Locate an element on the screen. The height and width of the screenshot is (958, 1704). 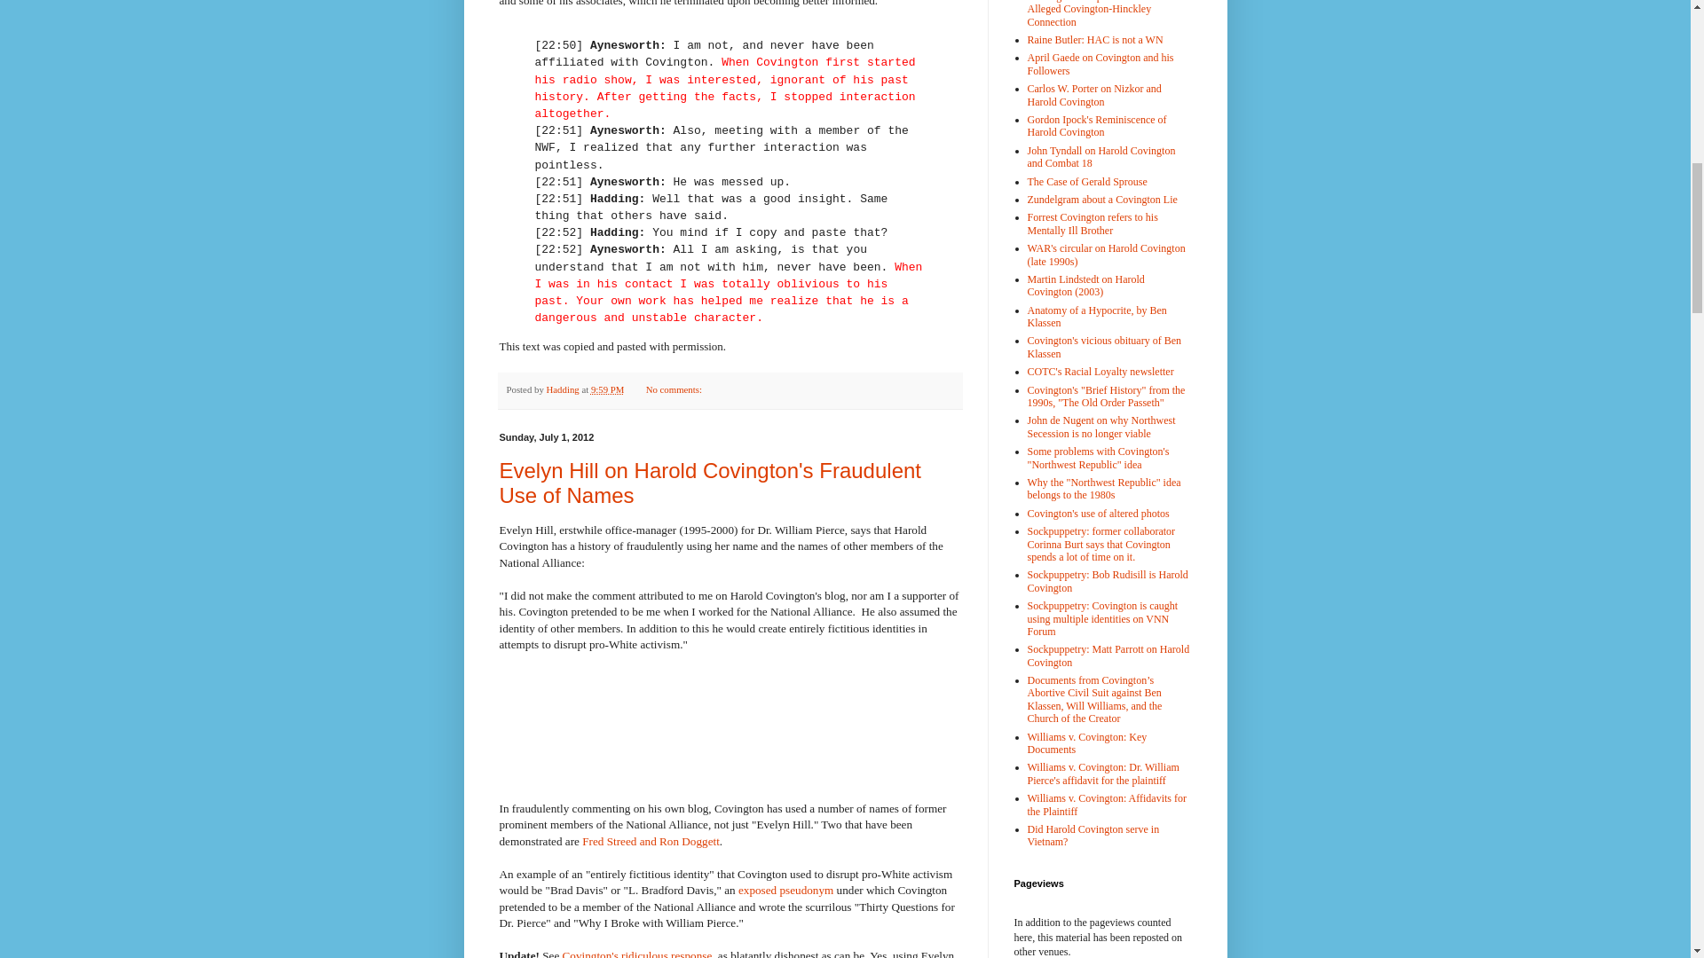
Share to Pinterest is located at coordinates (808, 390).